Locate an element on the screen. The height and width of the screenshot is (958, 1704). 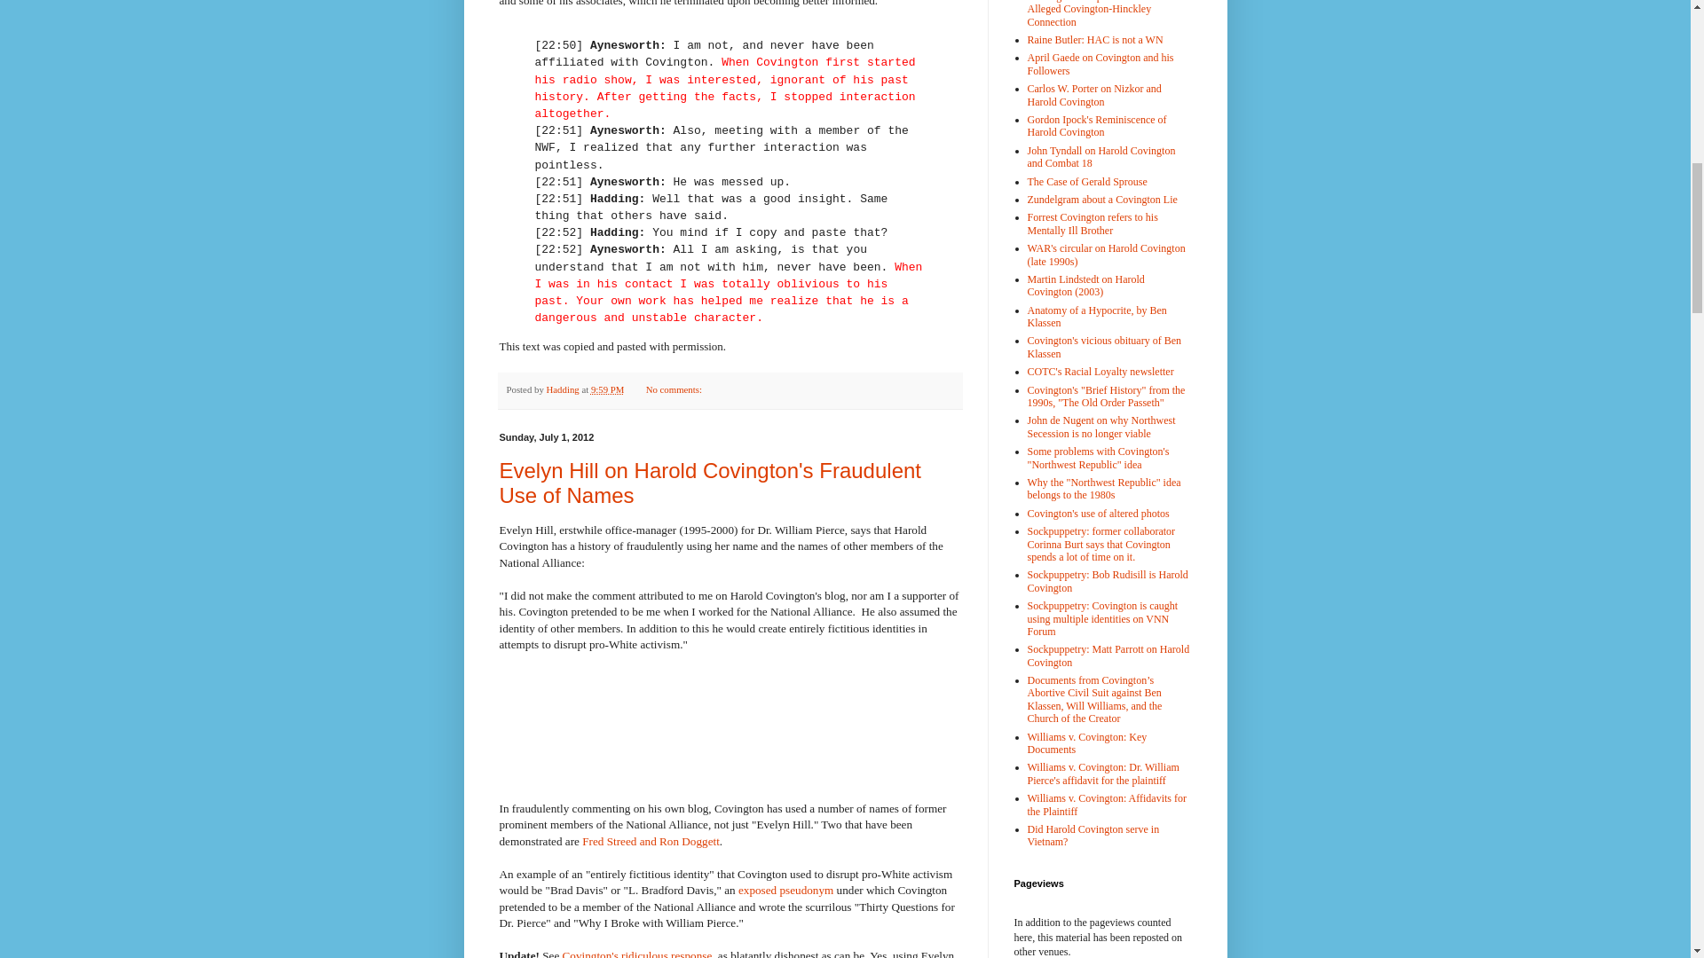
Share to Pinterest is located at coordinates (808, 390).